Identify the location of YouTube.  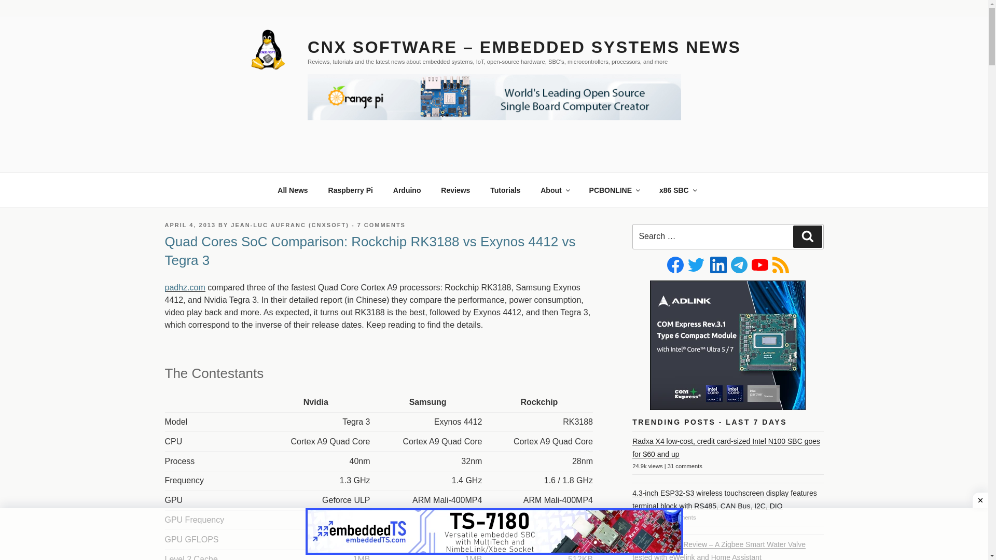
(759, 264).